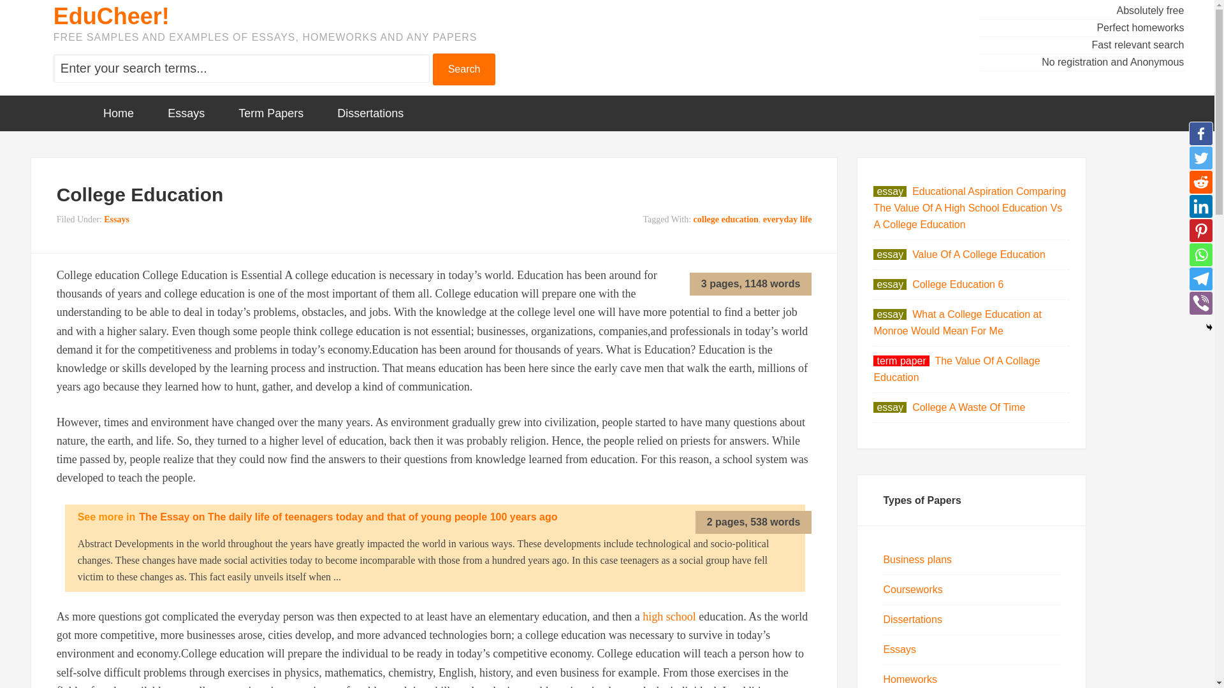 This screenshot has width=1224, height=688. Describe the element at coordinates (241, 68) in the screenshot. I see `Enter your search terms...` at that location.